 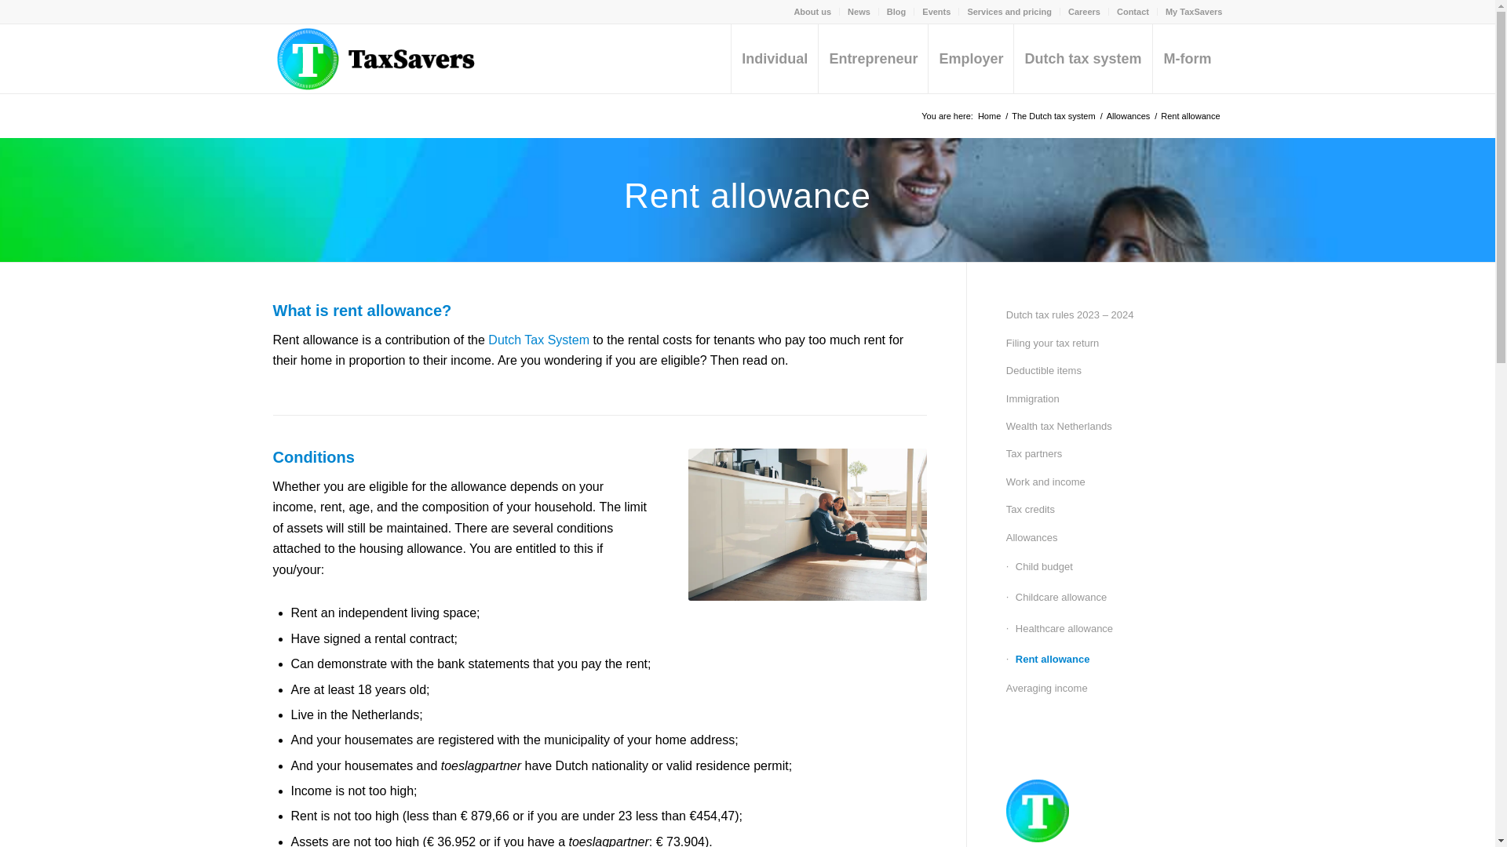 I want to click on Services and pricing, so click(x=1009, y=12).